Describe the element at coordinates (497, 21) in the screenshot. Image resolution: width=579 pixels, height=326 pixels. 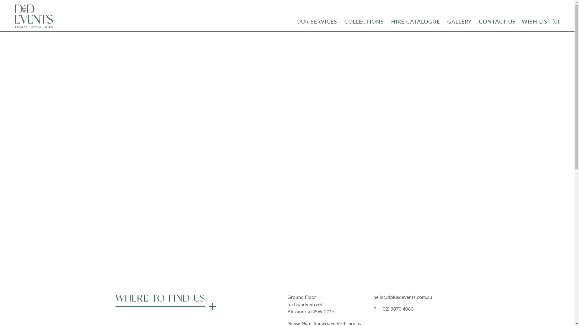
I see `CONTACT US` at that location.